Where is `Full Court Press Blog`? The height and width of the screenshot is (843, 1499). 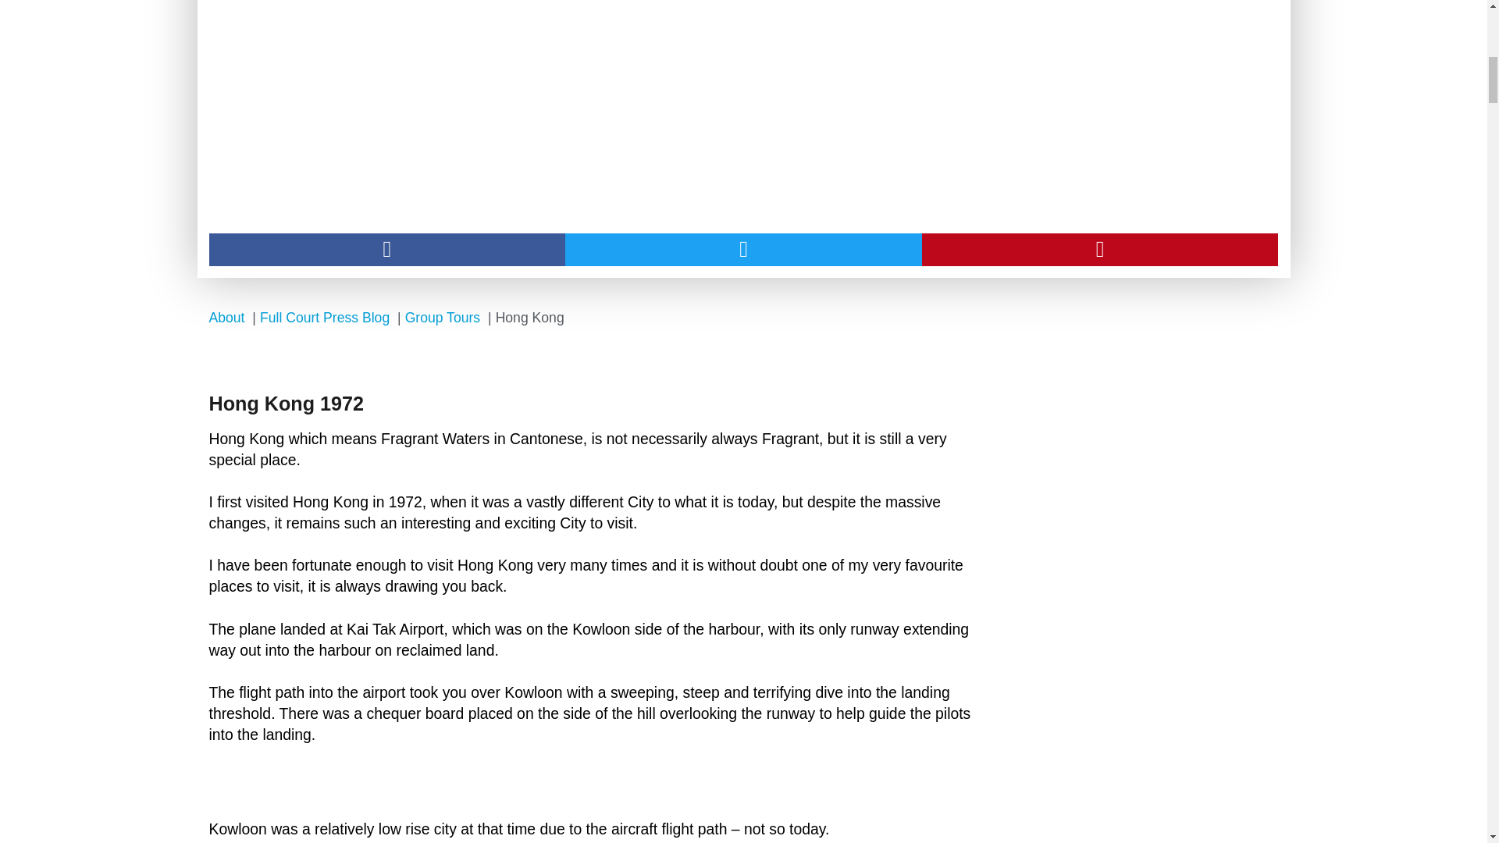 Full Court Press Blog is located at coordinates (325, 317).